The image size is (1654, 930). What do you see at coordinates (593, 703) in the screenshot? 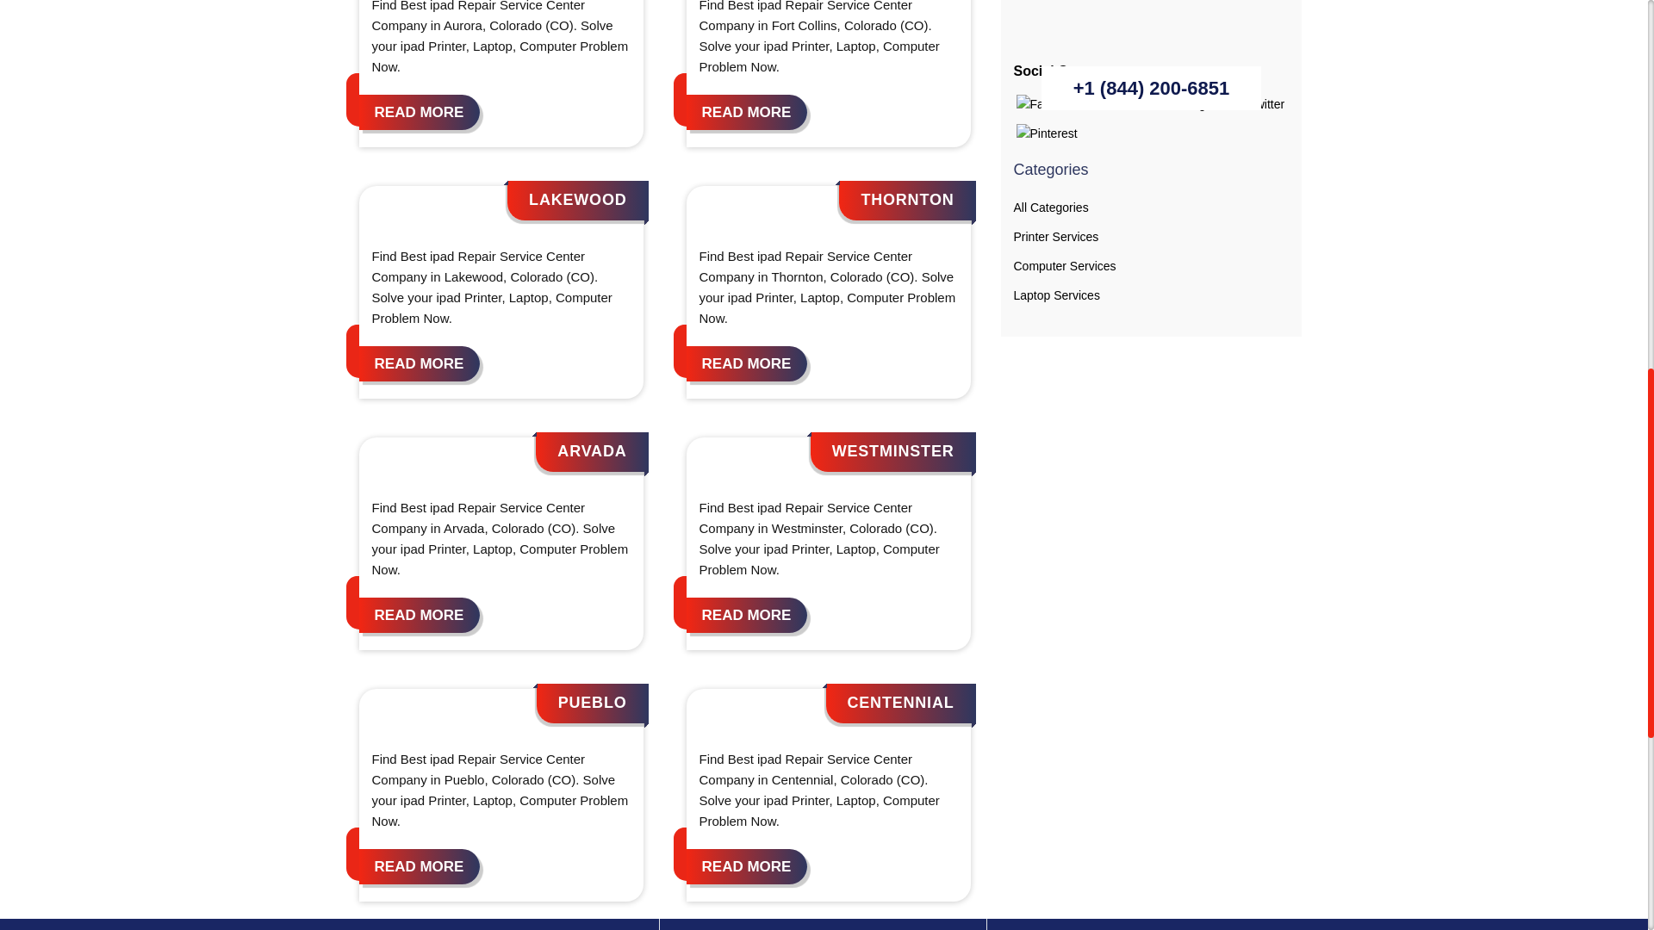
I see `PUEBLO` at bounding box center [593, 703].